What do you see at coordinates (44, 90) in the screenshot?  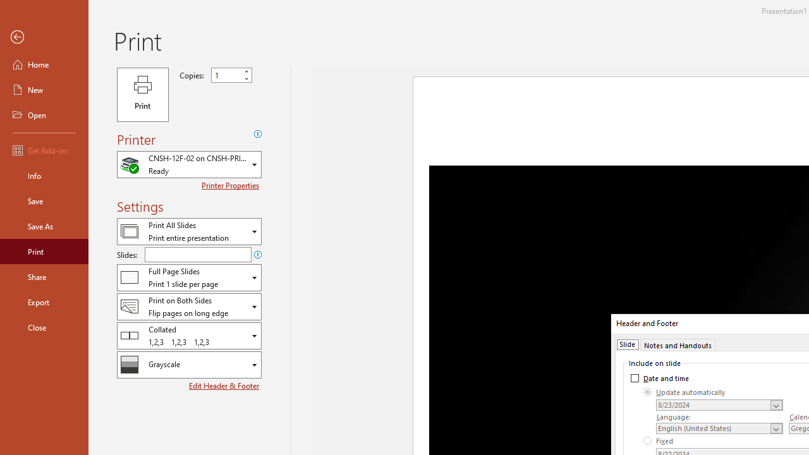 I see `New` at bounding box center [44, 90].